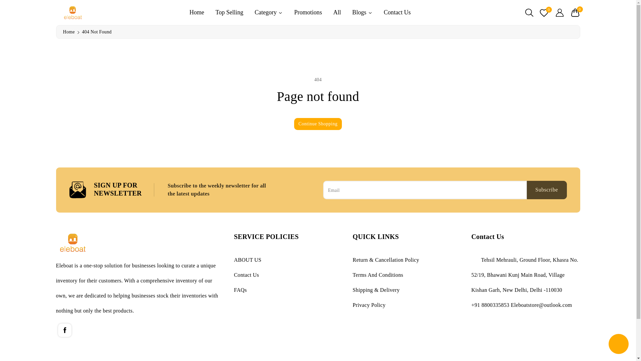 The height and width of the screenshot is (361, 641). What do you see at coordinates (269, 12) in the screenshot?
I see `Category` at bounding box center [269, 12].